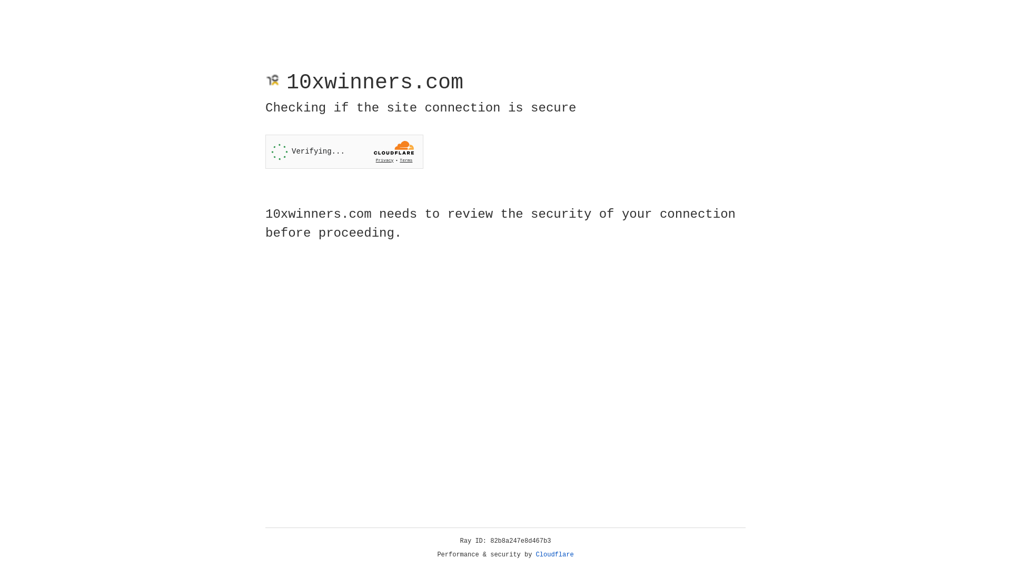  Describe the element at coordinates (555, 555) in the screenshot. I see `Cloudflare` at that location.